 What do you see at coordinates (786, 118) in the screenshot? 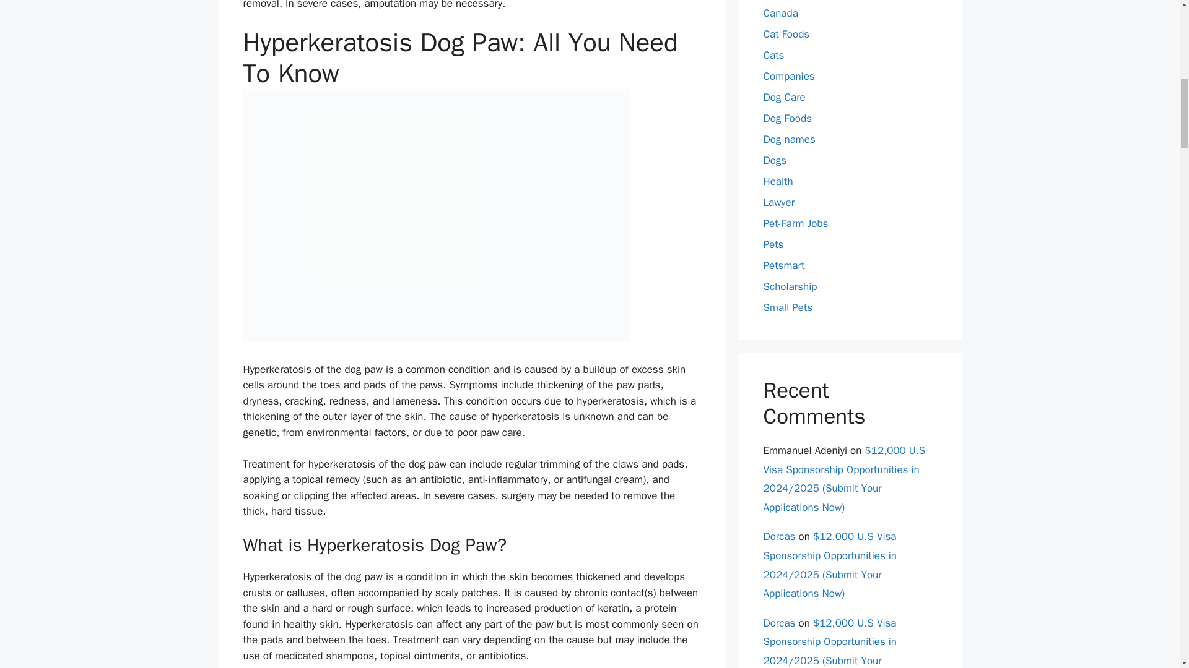
I see `Dog Foods` at bounding box center [786, 118].